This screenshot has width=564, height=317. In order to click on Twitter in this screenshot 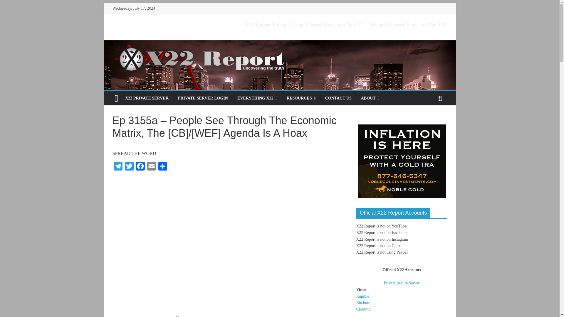, I will do `click(129, 167)`.